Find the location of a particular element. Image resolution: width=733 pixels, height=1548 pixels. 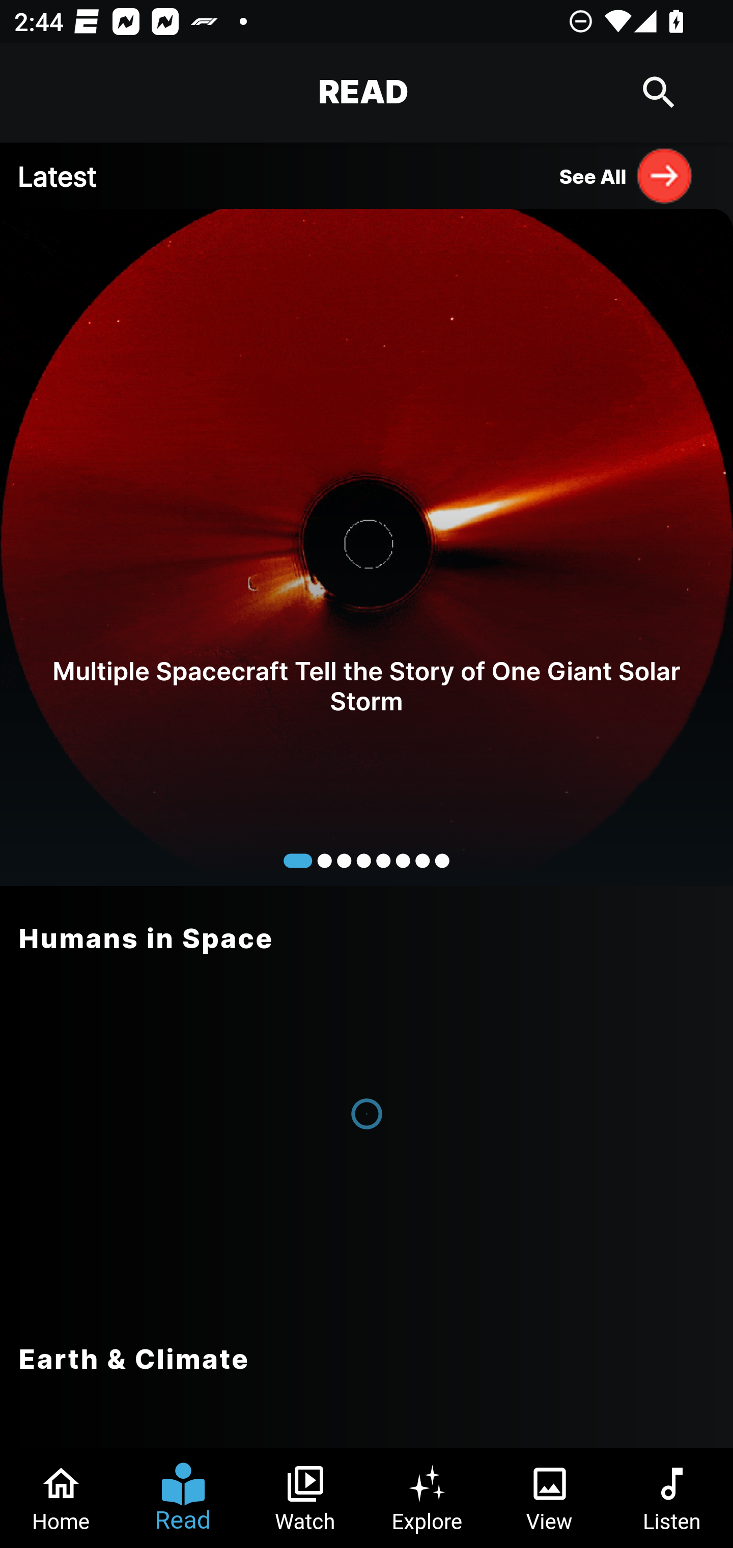

Watch
Tab 3 of 6 is located at coordinates (305, 1498).